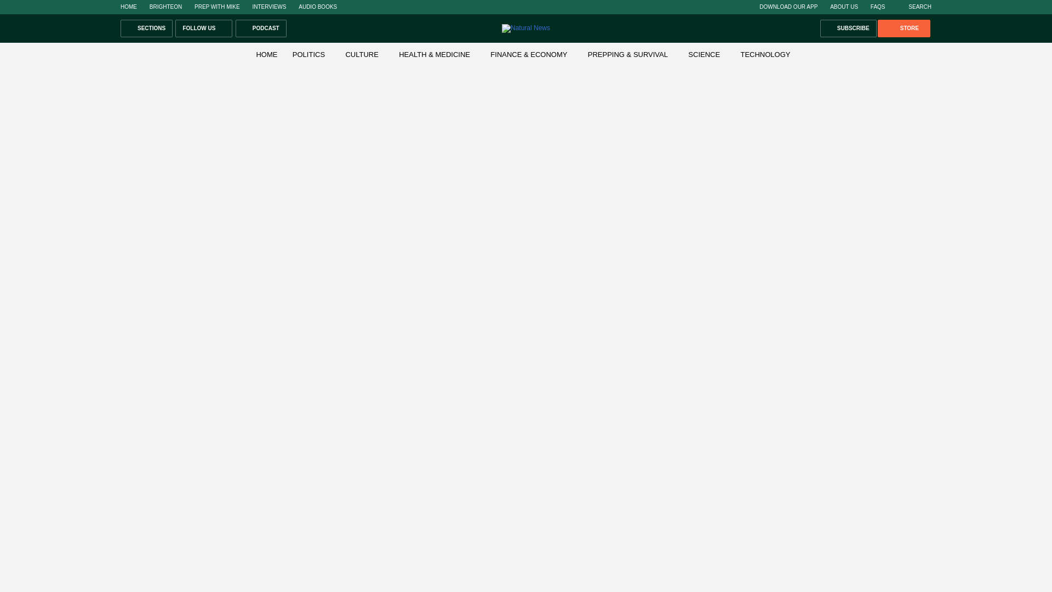  I want to click on PODCAST, so click(261, 29).